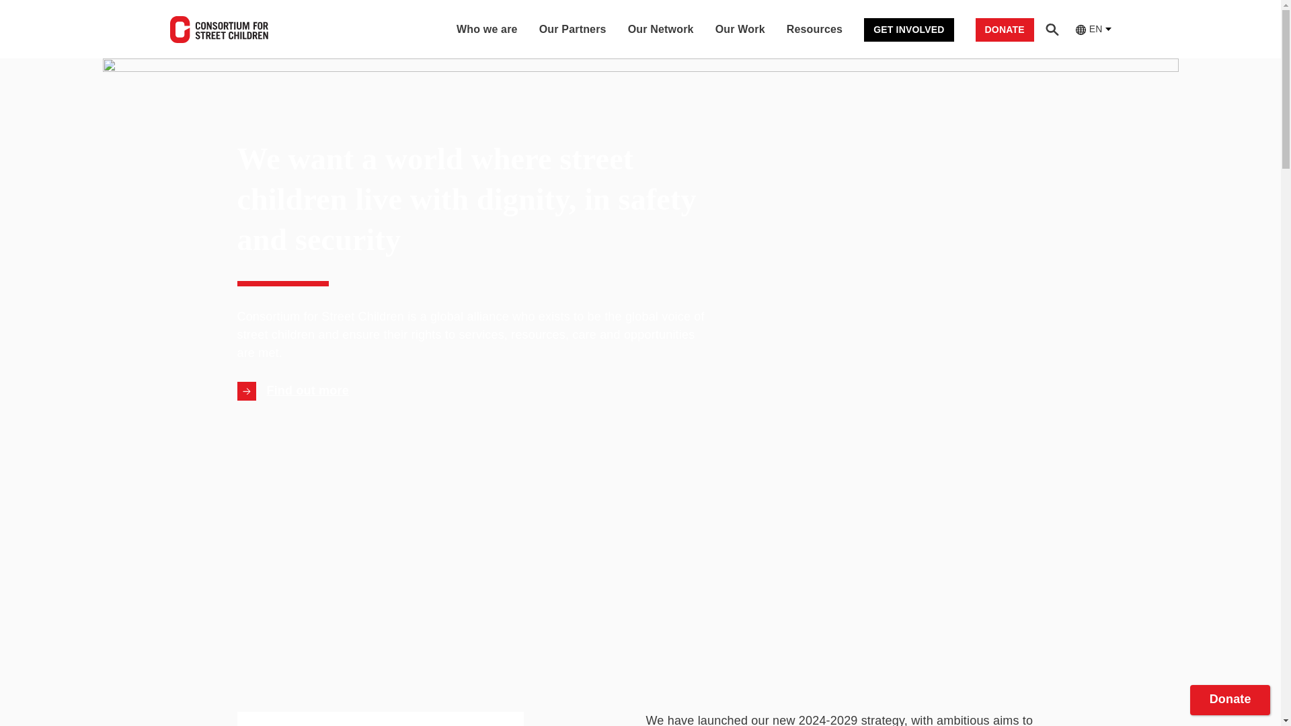 Image resolution: width=1291 pixels, height=726 pixels. I want to click on Go to content, so click(380, 724).